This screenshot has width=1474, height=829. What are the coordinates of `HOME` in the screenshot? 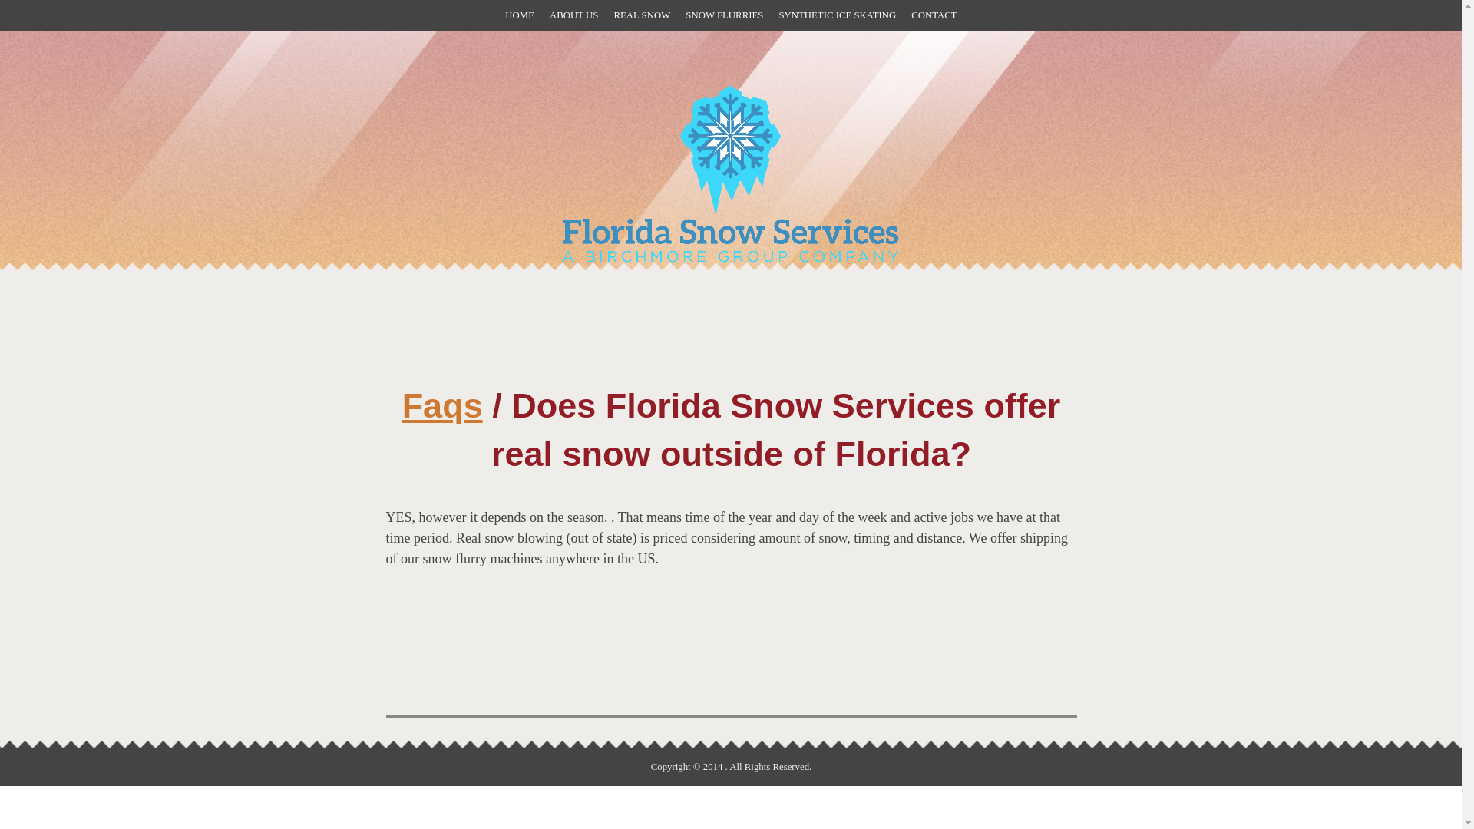 It's located at (519, 15).